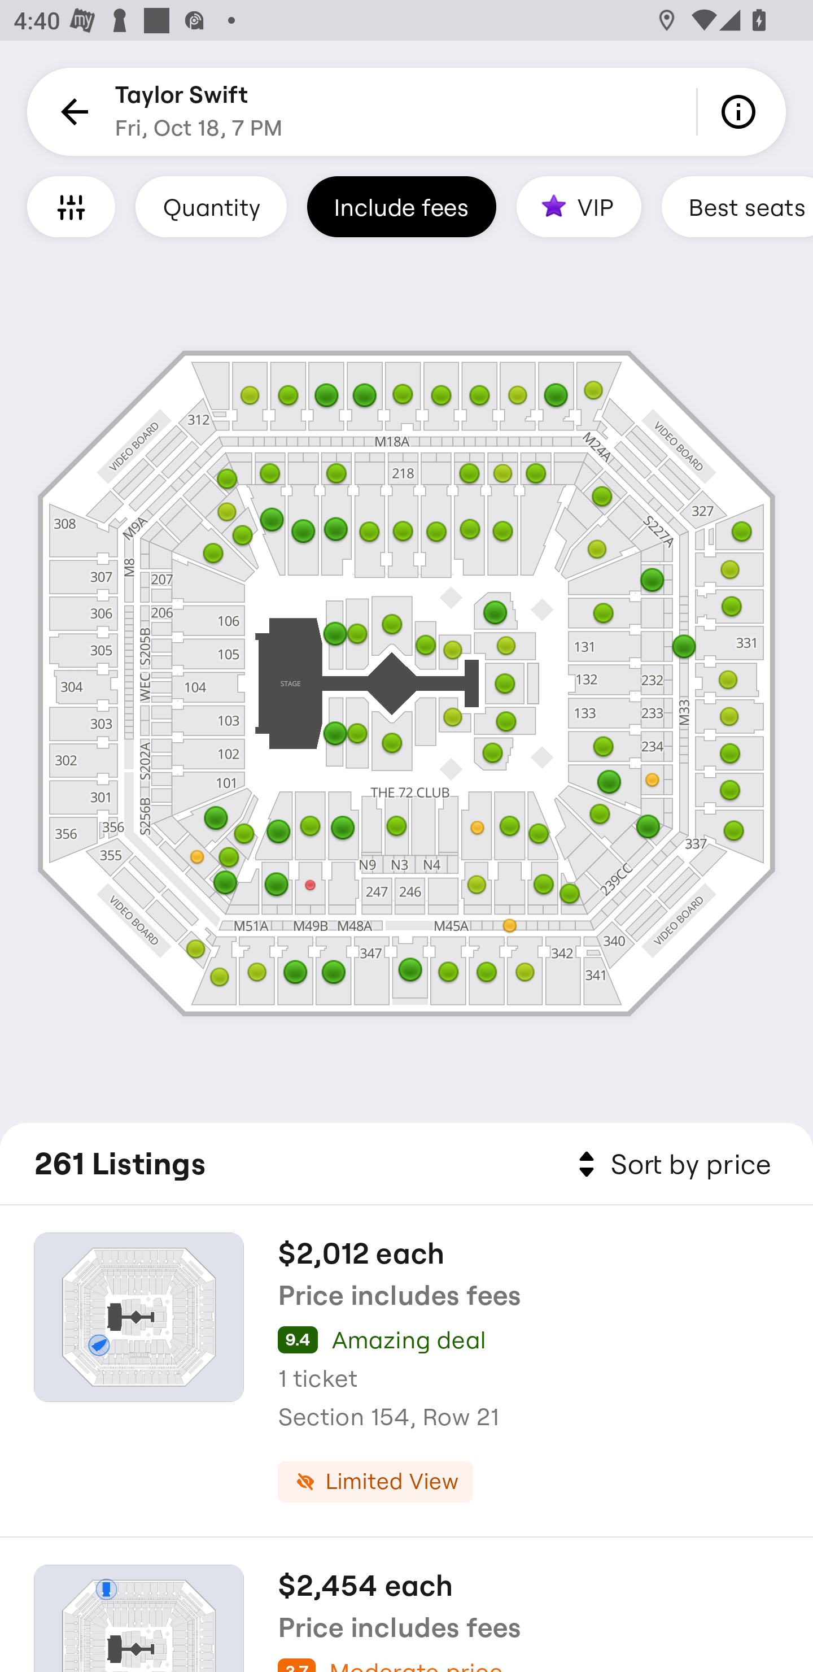 The height and width of the screenshot is (1672, 813). I want to click on Taylor Swift Fri, Oct 18, 7 PM, so click(199, 112).